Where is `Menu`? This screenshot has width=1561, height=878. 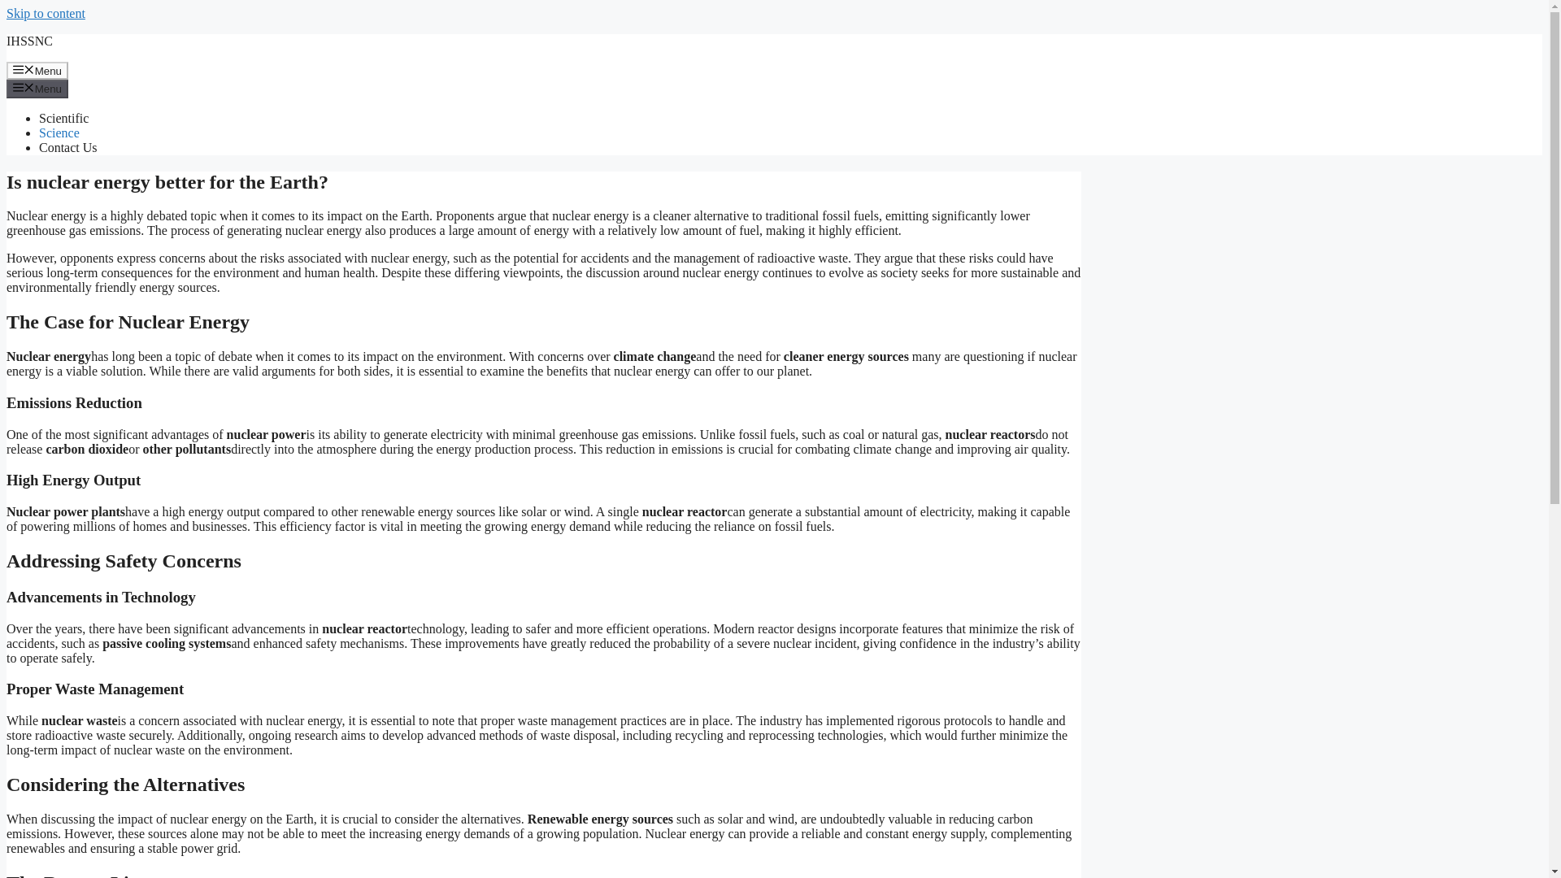 Menu is located at coordinates (37, 88).